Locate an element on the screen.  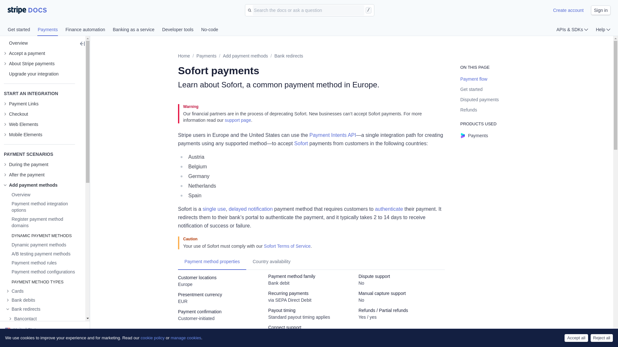
Web Elements is located at coordinates (21, 124).